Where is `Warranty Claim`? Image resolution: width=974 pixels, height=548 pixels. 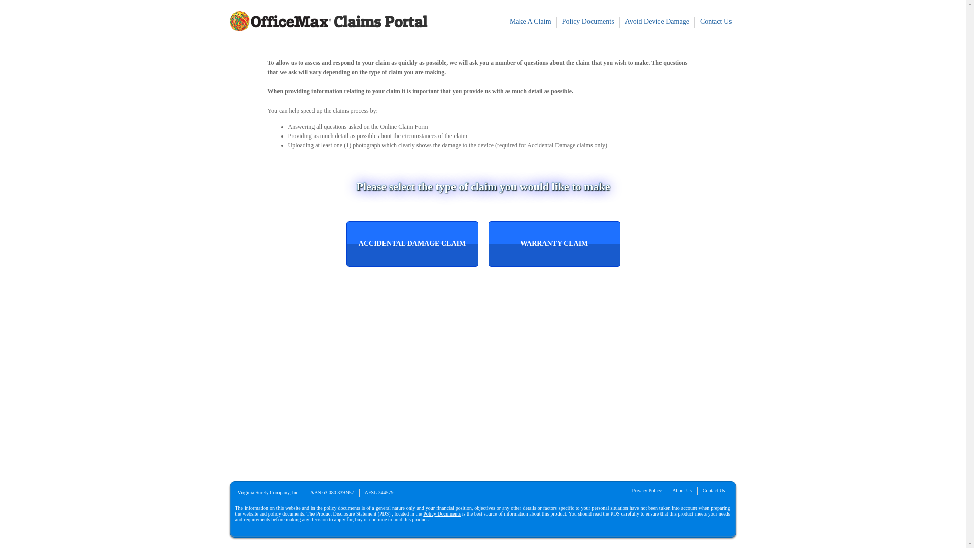 Warranty Claim is located at coordinates (554, 244).